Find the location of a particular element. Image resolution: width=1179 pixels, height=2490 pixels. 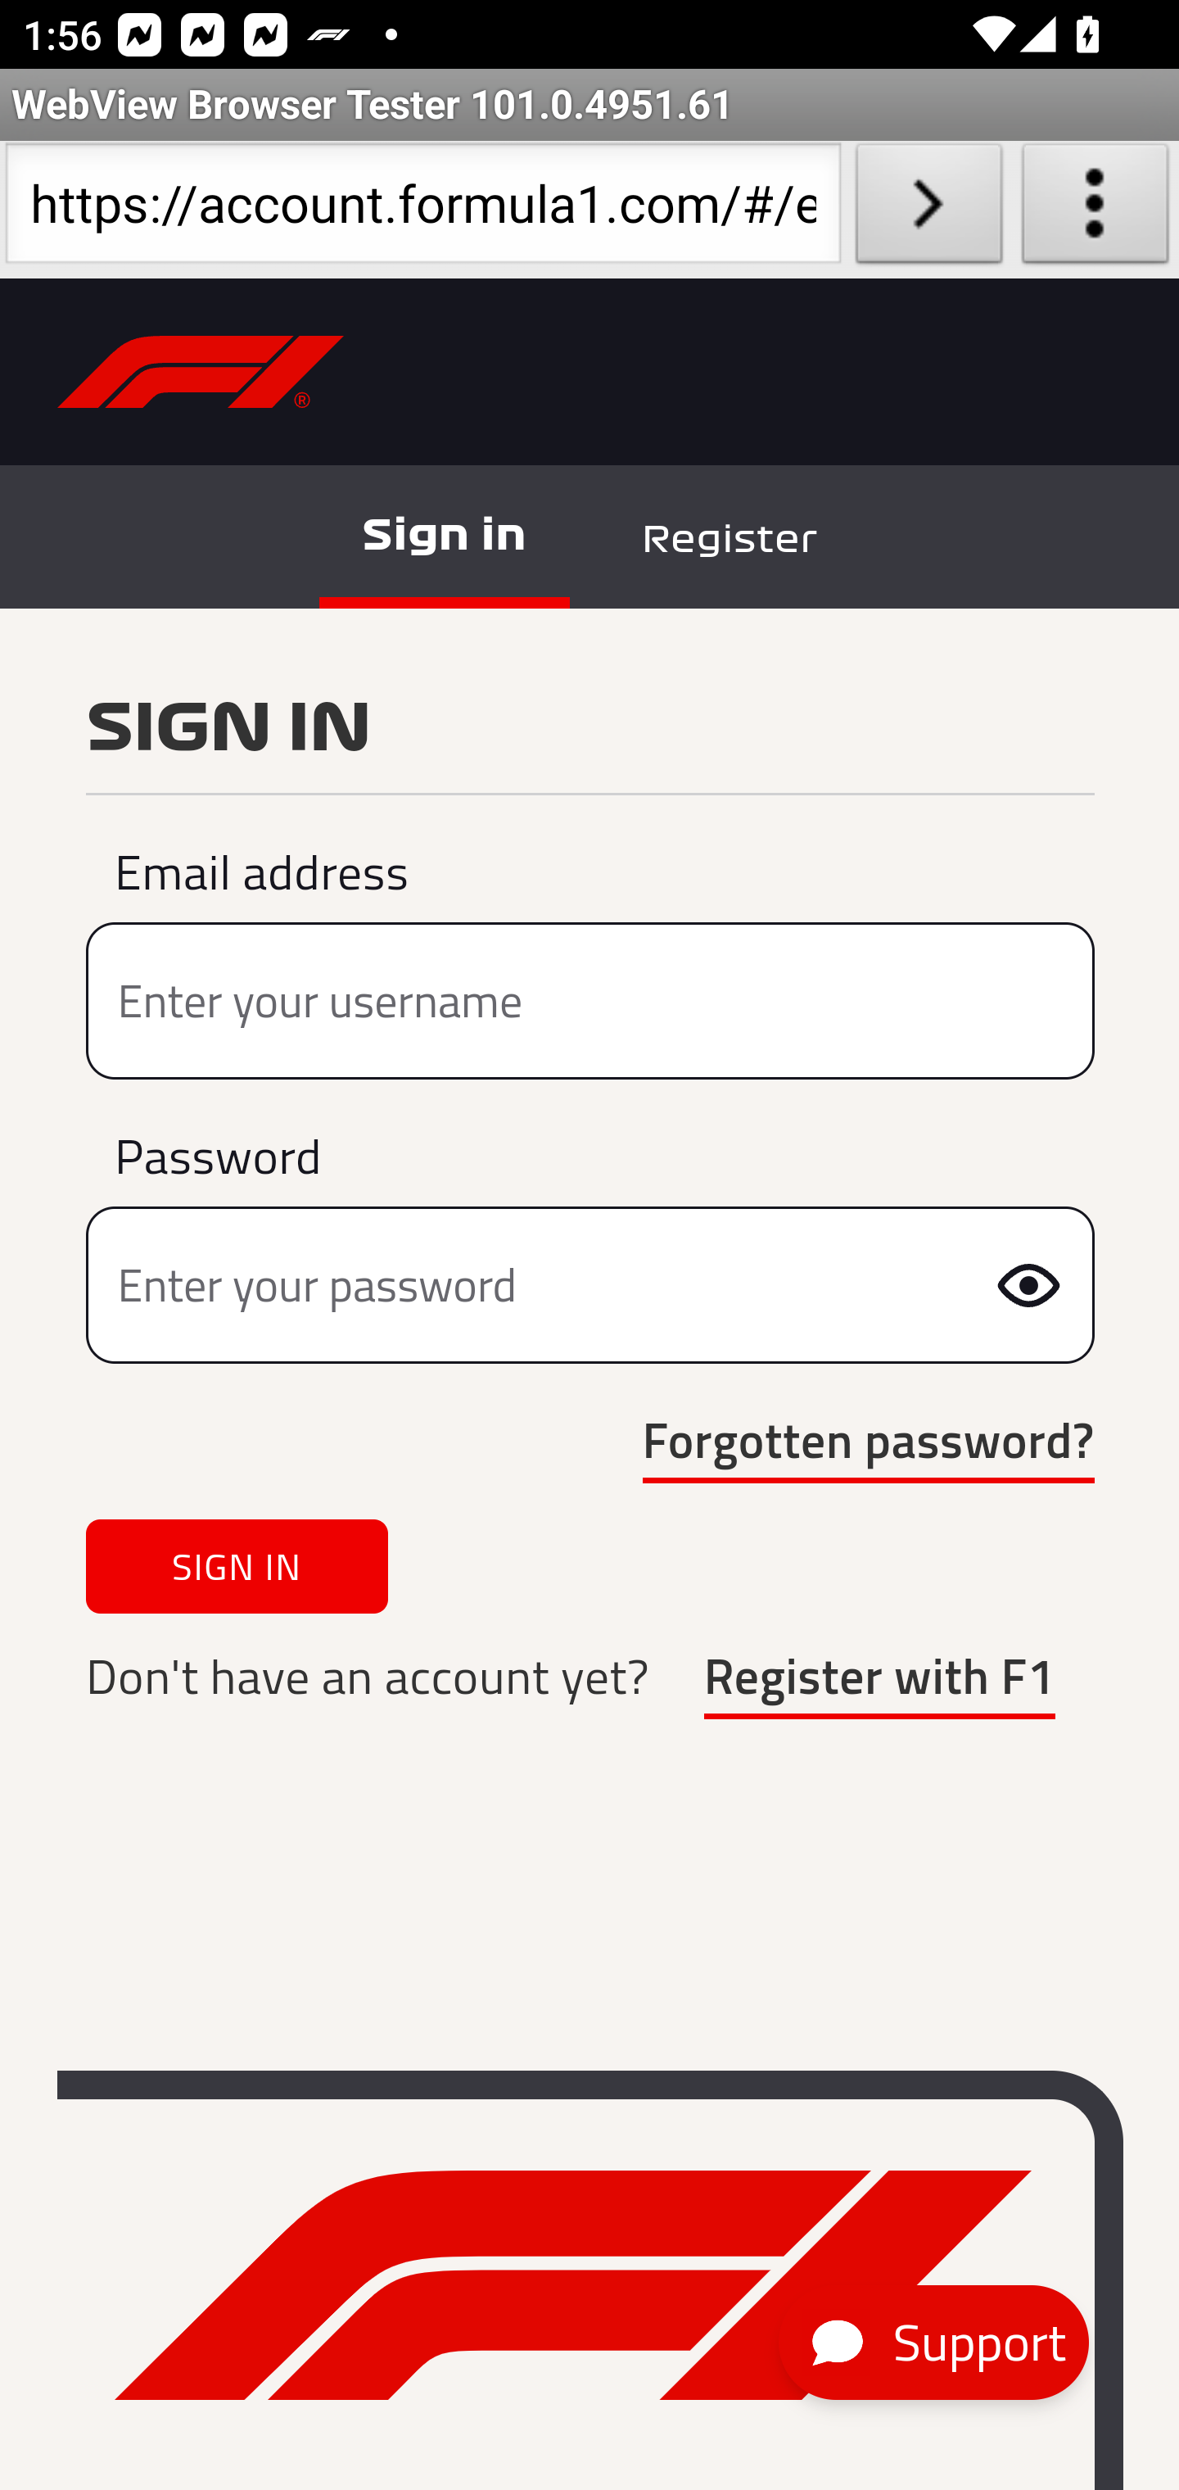

Formula1 is located at coordinates (201, 373).